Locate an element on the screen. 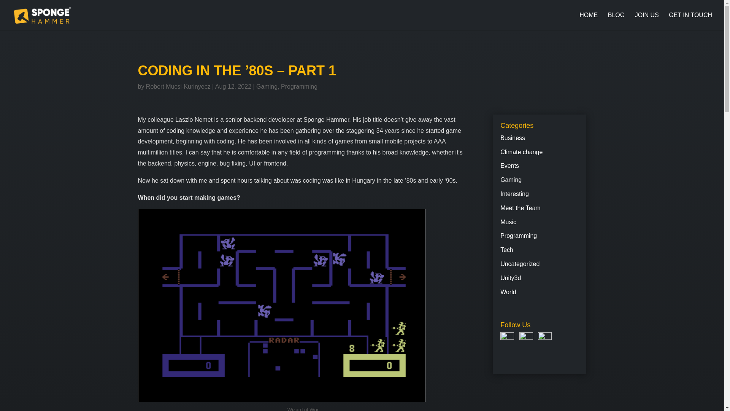 The width and height of the screenshot is (730, 411). Gaming is located at coordinates (267, 87).